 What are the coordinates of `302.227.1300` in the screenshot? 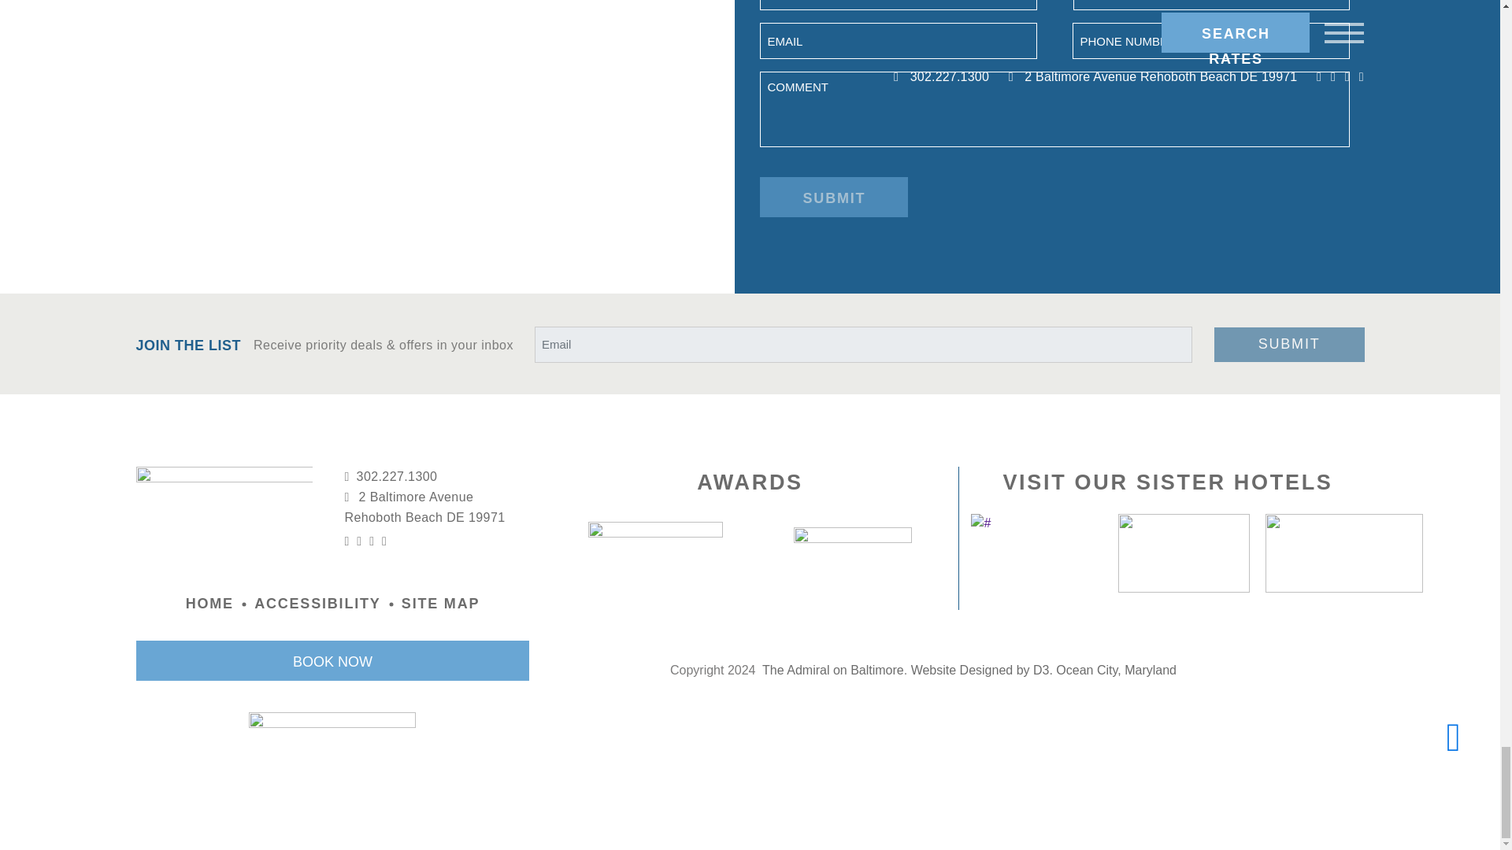 It's located at (437, 476).